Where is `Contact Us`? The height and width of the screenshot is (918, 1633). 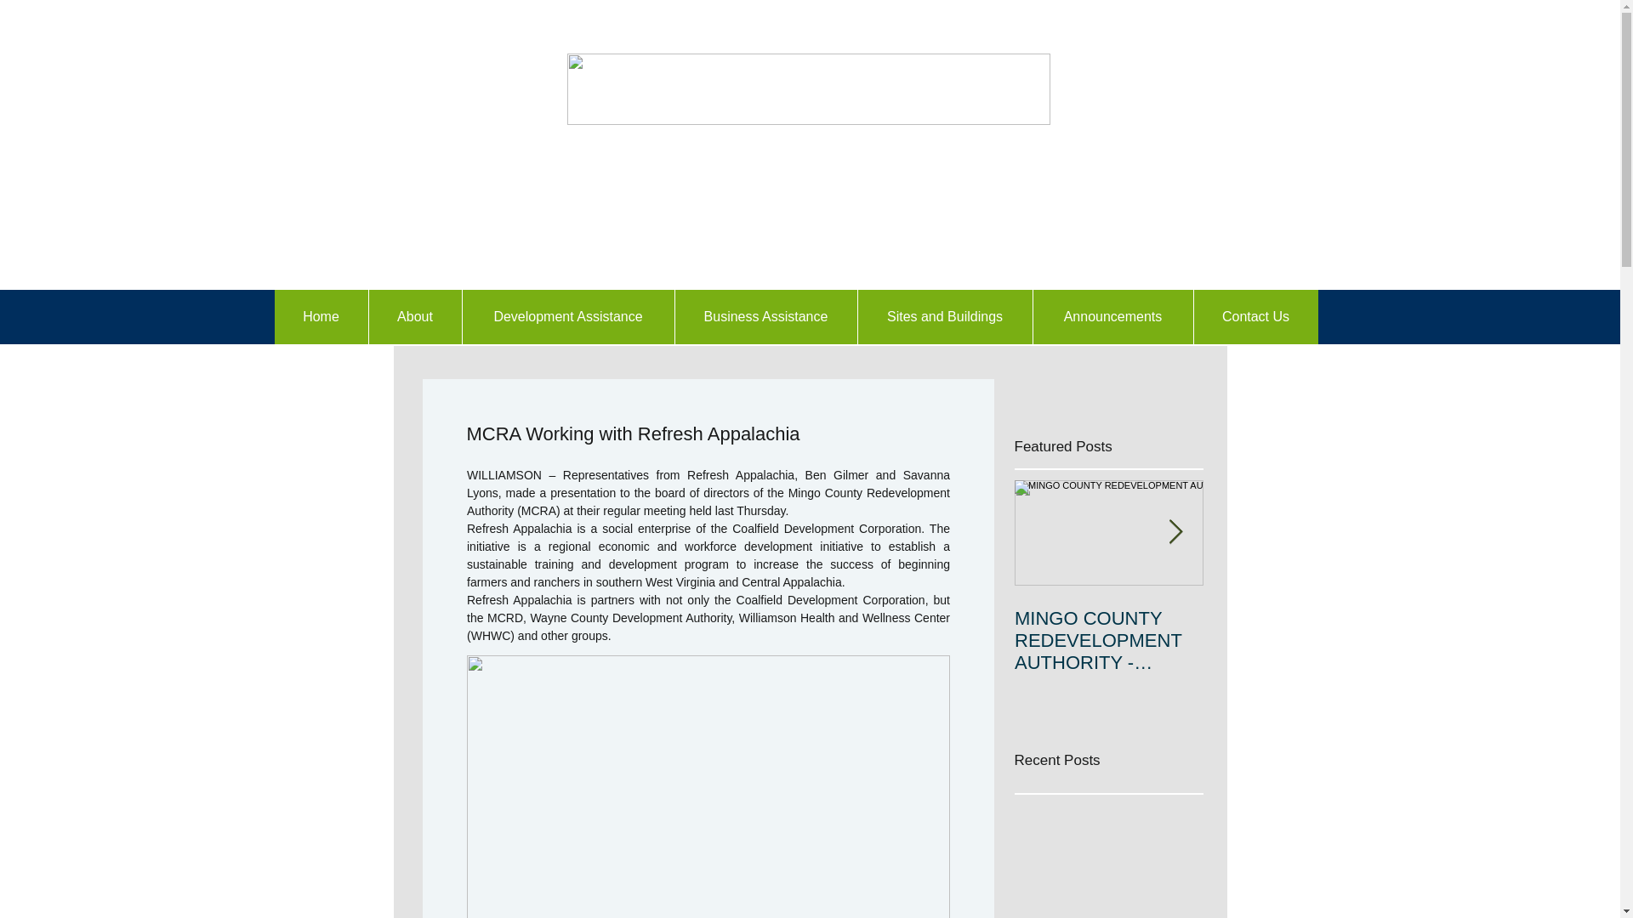 Contact Us is located at coordinates (1255, 317).